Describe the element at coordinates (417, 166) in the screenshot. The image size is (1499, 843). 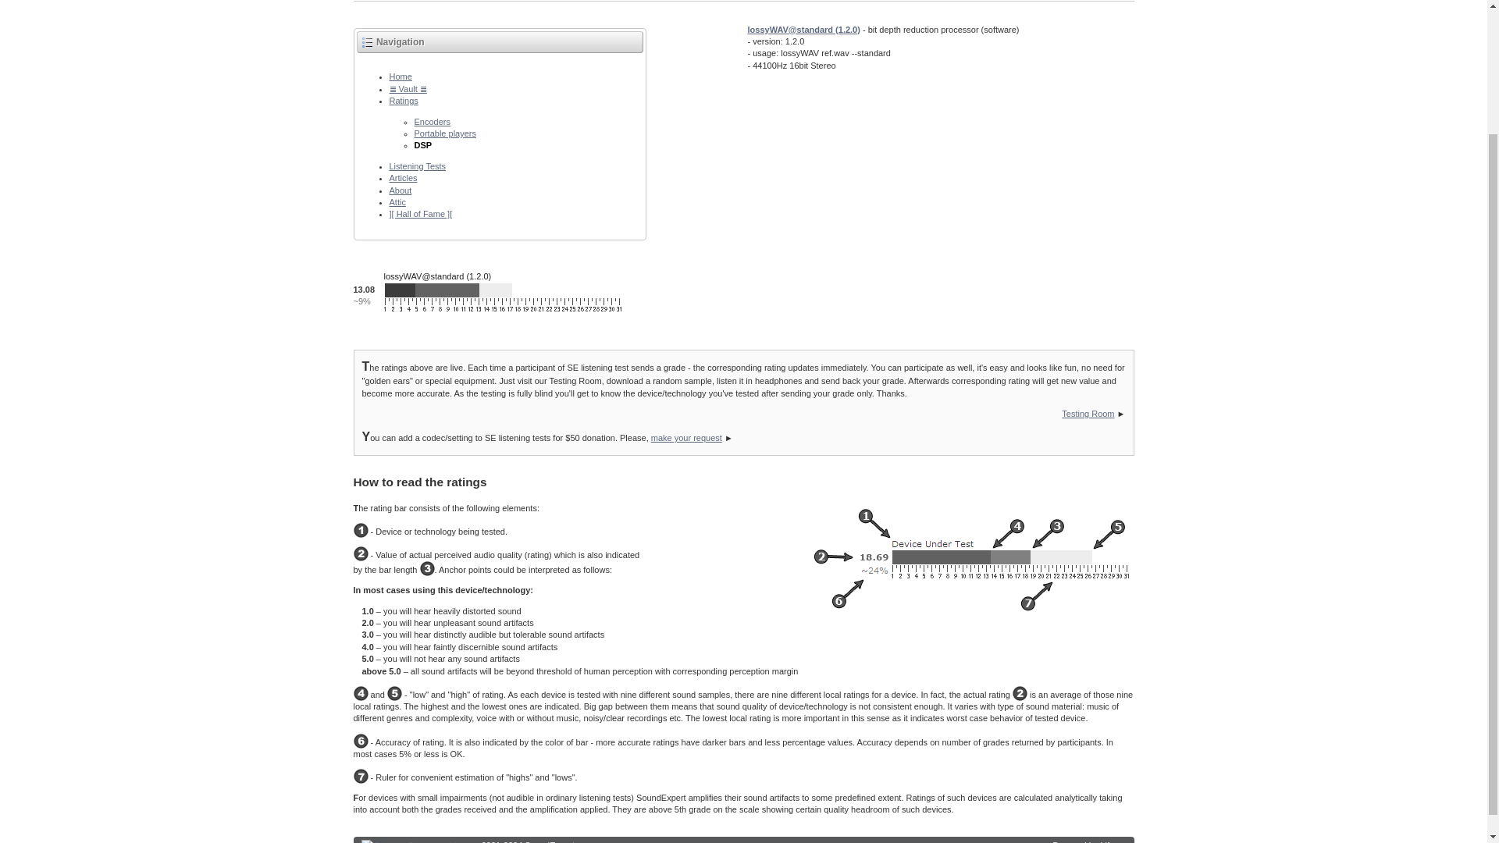
I see `Listening Tests` at that location.